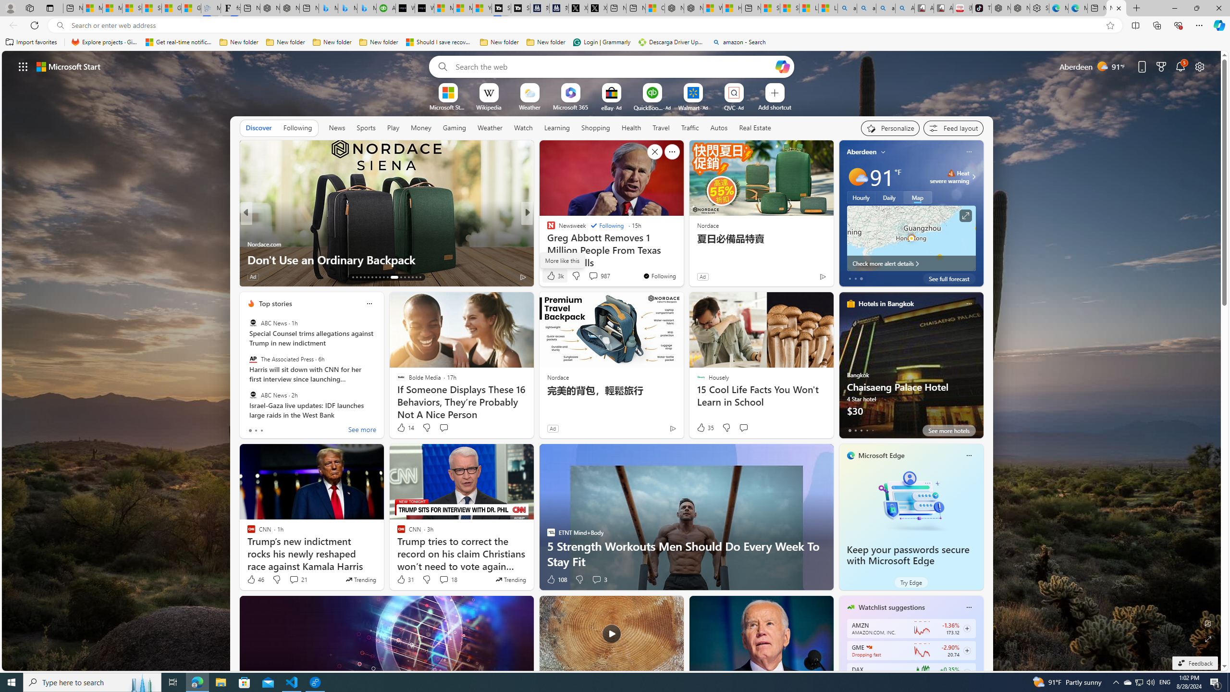  What do you see at coordinates (191, 8) in the screenshot?
I see `Gilma and Hector both pose tropical trouble for Hawaii` at bounding box center [191, 8].